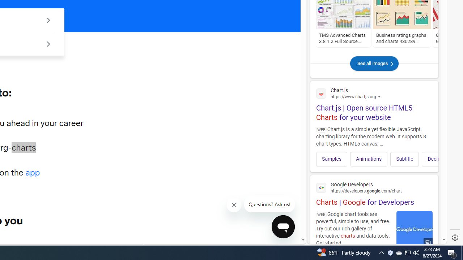 This screenshot has width=463, height=260. Describe the element at coordinates (374, 71) in the screenshot. I see `See all images` at that location.